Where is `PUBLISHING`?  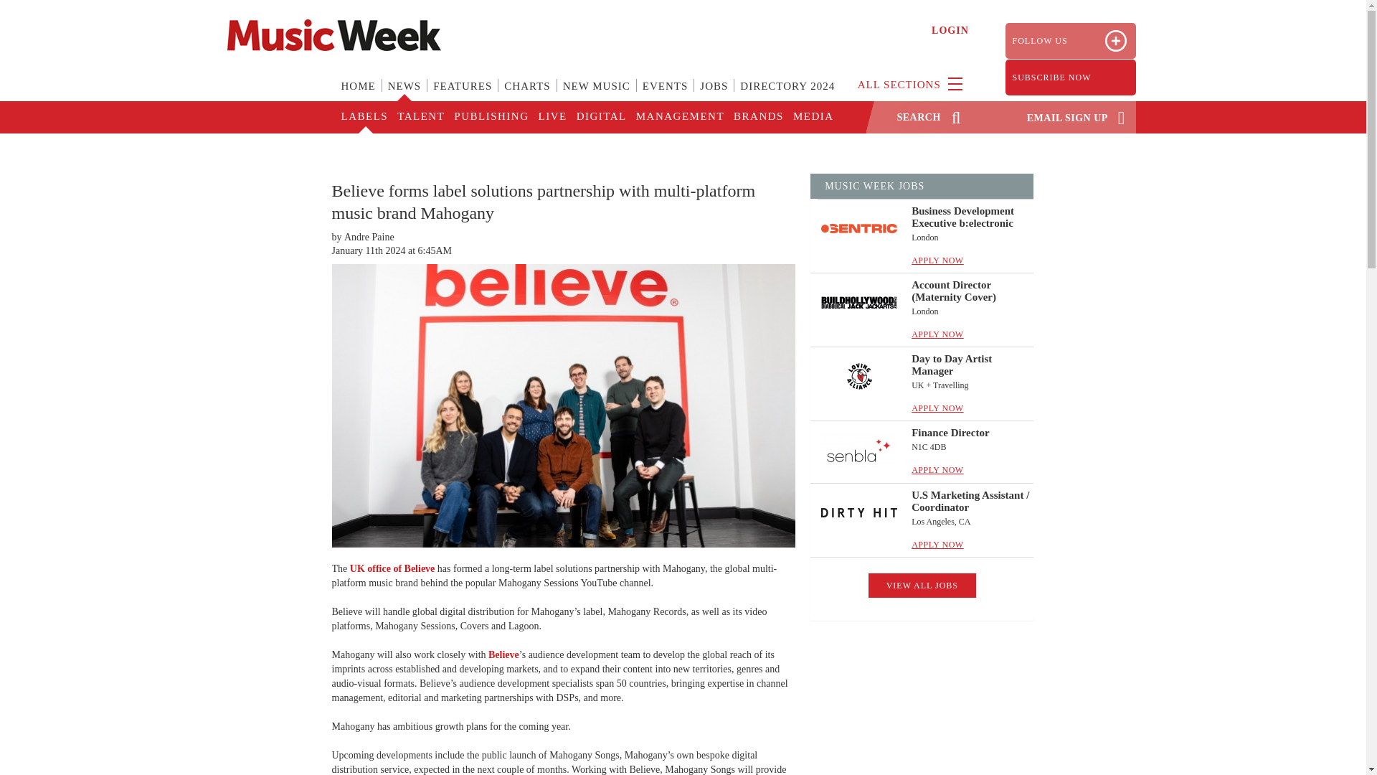 PUBLISHING is located at coordinates (490, 117).